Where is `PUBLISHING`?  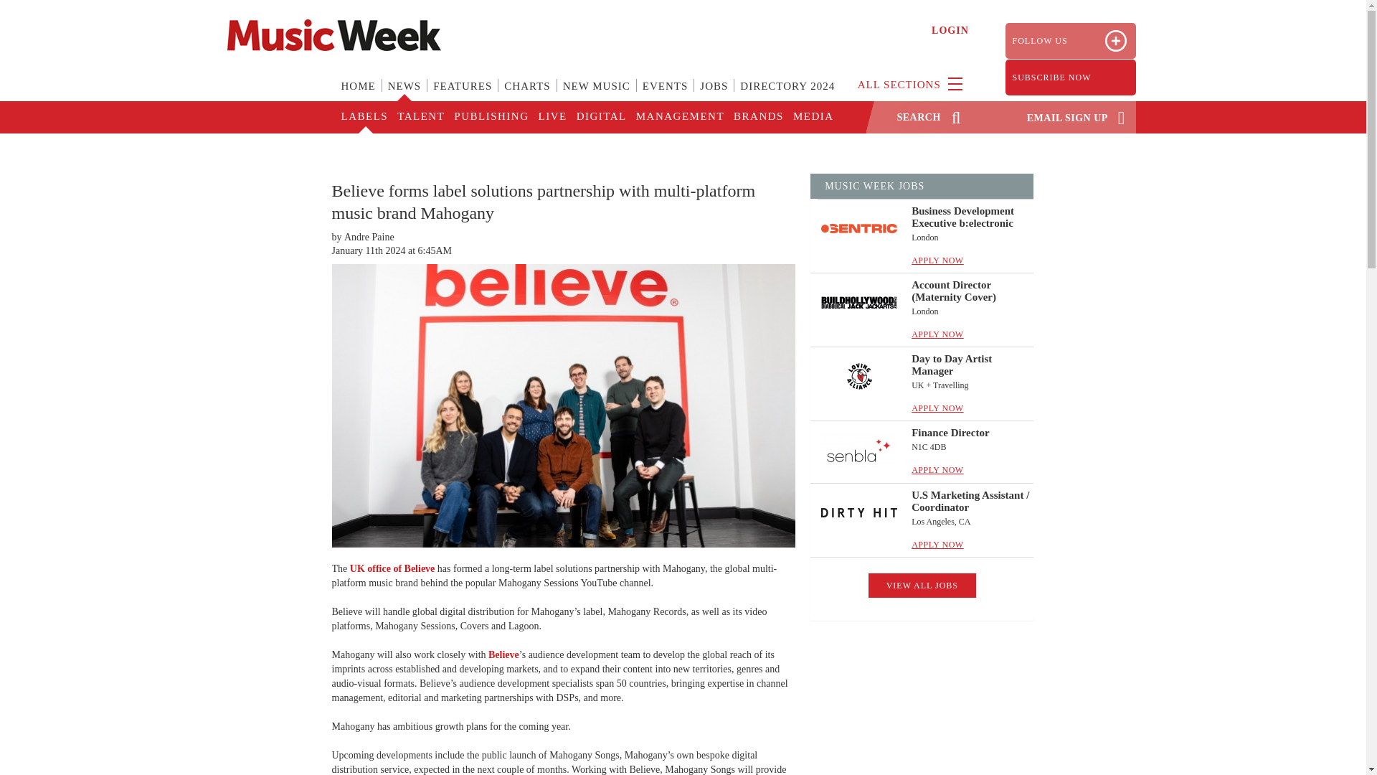 PUBLISHING is located at coordinates (490, 117).